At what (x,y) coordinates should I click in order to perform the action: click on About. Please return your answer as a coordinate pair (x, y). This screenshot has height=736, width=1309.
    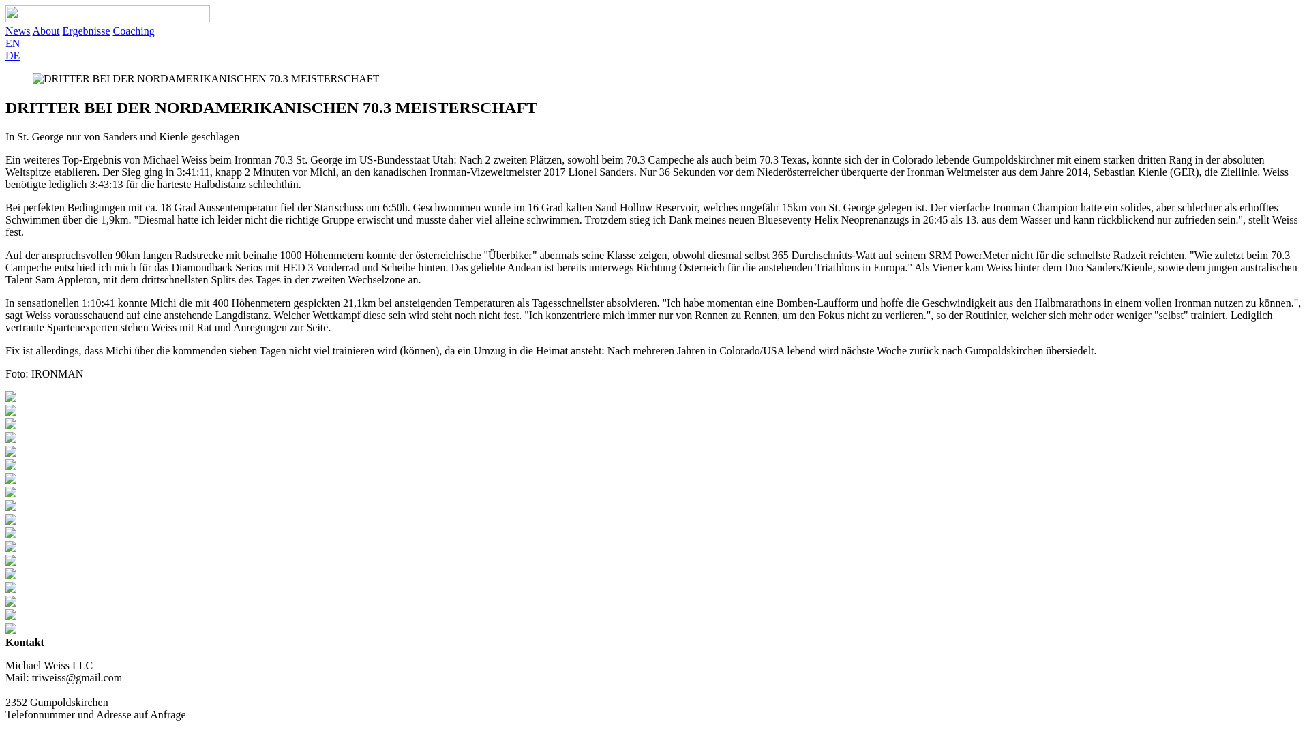
    Looking at the image, I should click on (46, 31).